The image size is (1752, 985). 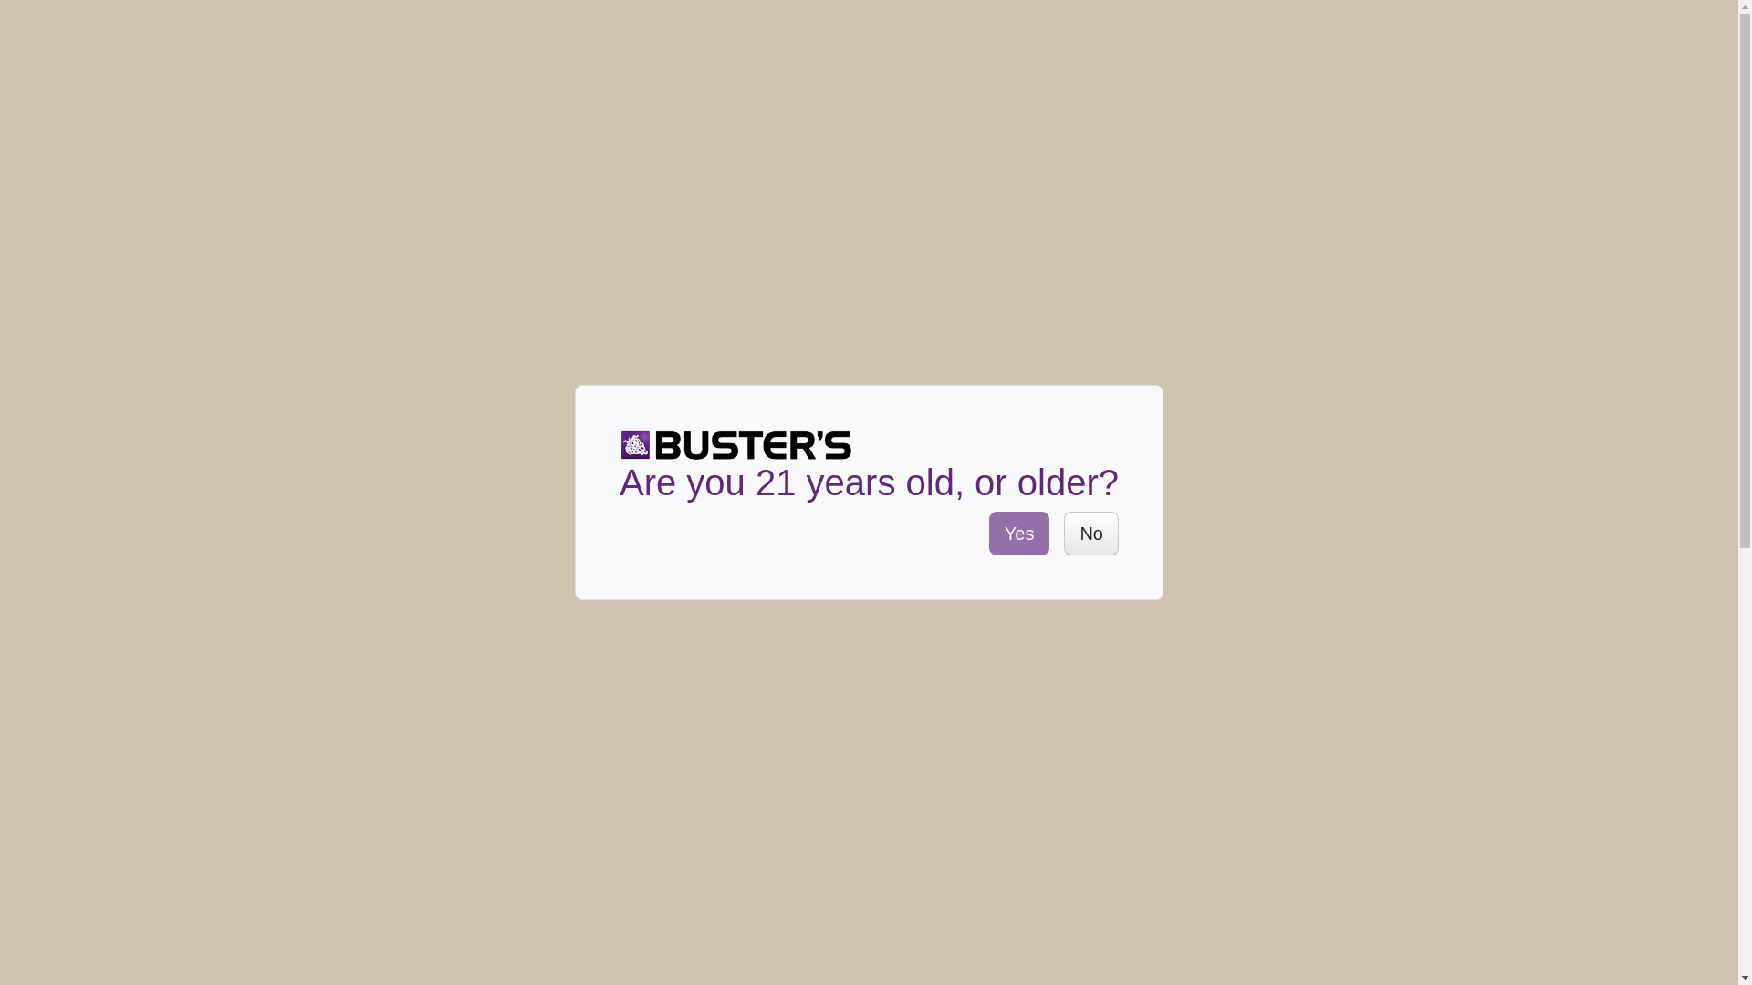 I want to click on Wine Spectator 89 point rating., so click(x=935, y=869).